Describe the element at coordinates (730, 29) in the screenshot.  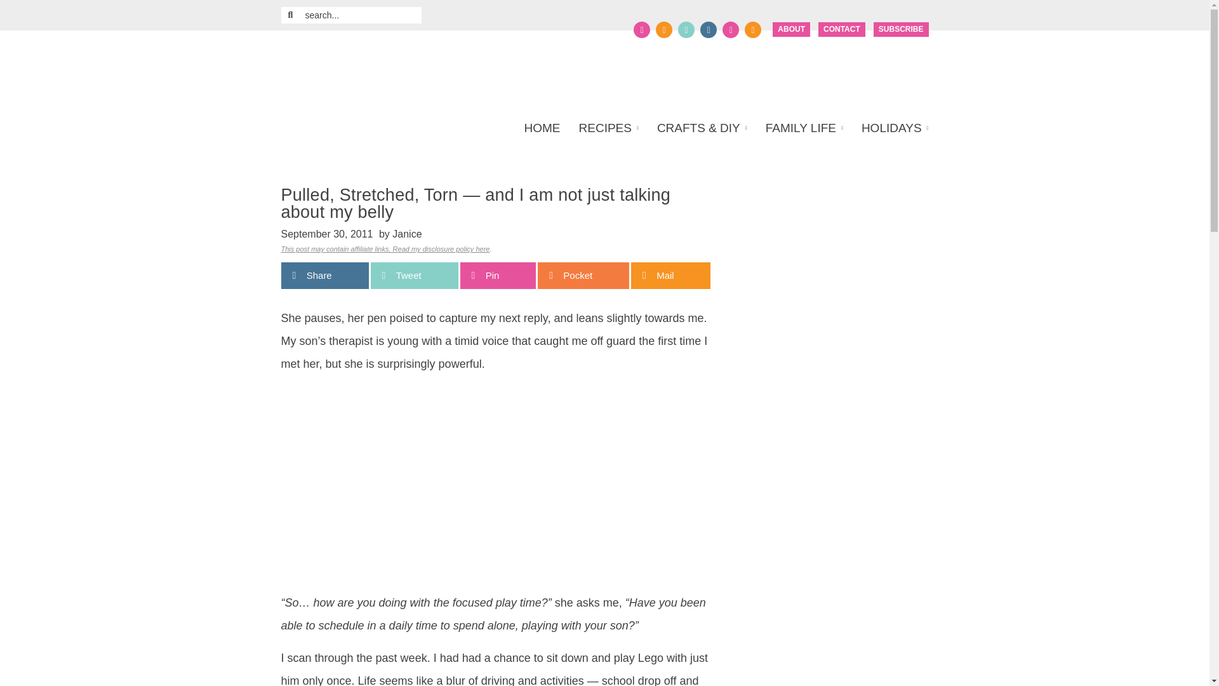
I see `Follow 5 Minutes For Mom on YouTube` at that location.